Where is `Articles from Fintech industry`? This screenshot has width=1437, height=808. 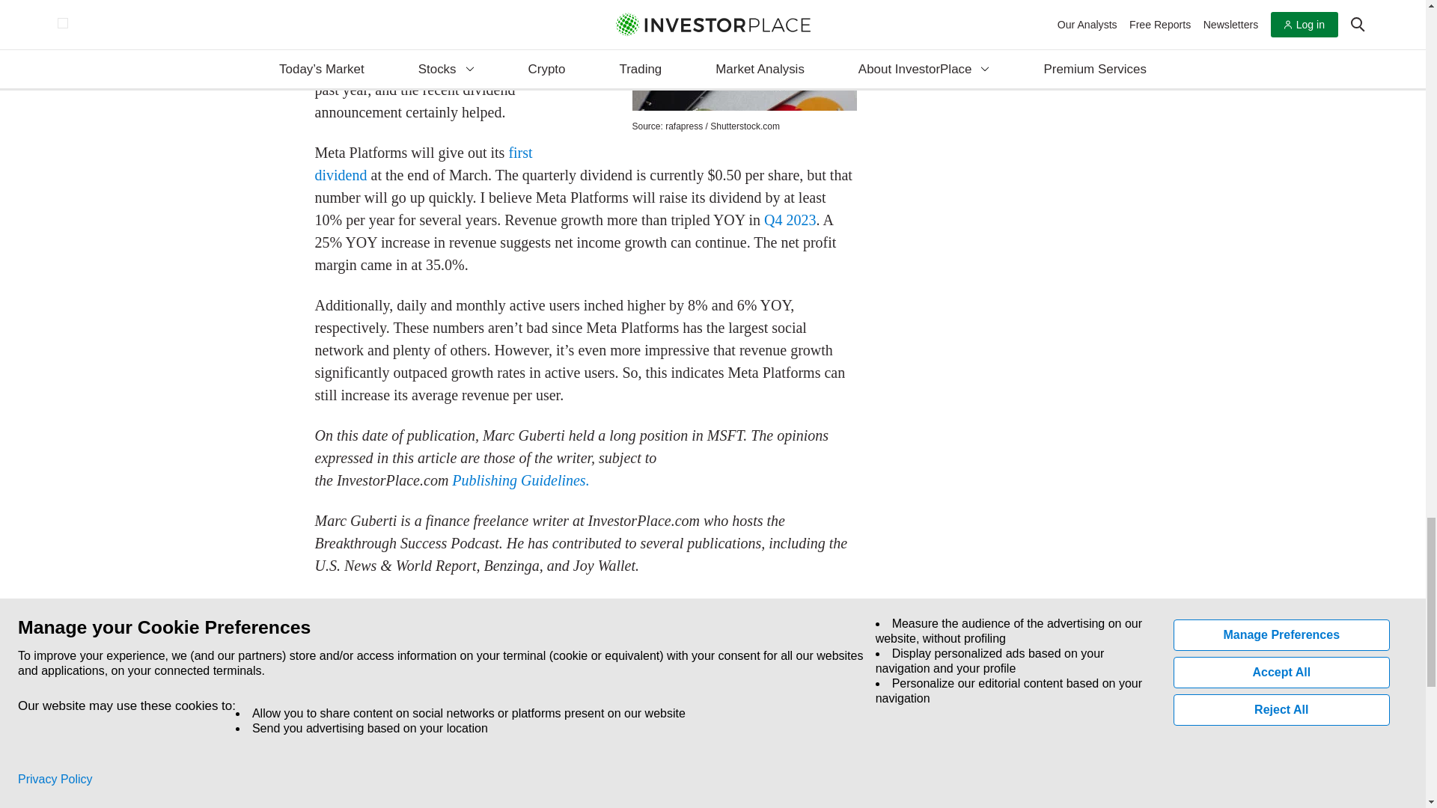
Articles from Fintech industry is located at coordinates (690, 606).